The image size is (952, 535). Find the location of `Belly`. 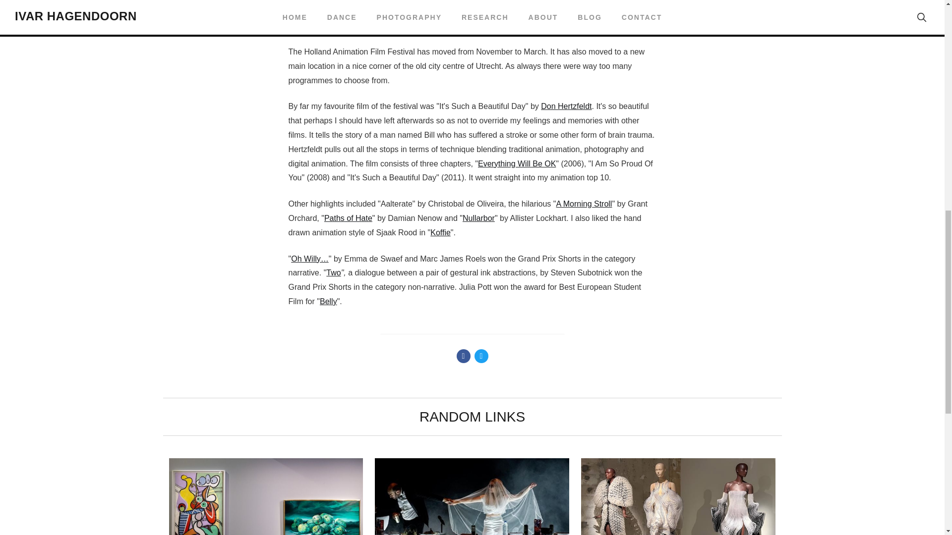

Belly is located at coordinates (328, 301).